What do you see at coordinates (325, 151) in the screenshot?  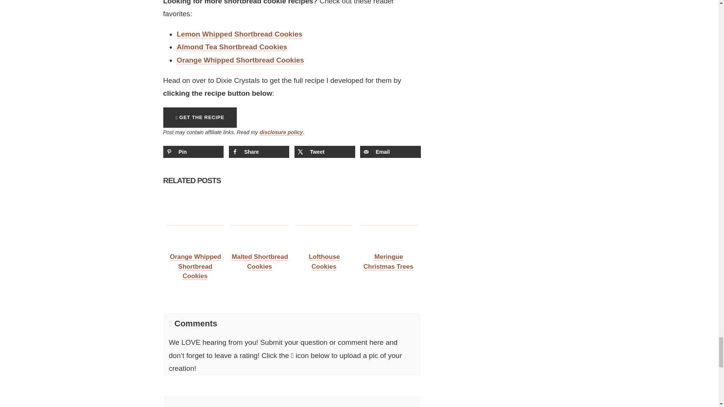 I see `Share on X` at bounding box center [325, 151].